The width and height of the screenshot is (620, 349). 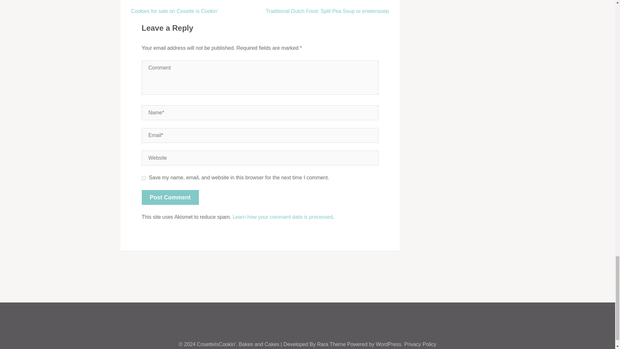 I want to click on Post Comment, so click(x=170, y=197).